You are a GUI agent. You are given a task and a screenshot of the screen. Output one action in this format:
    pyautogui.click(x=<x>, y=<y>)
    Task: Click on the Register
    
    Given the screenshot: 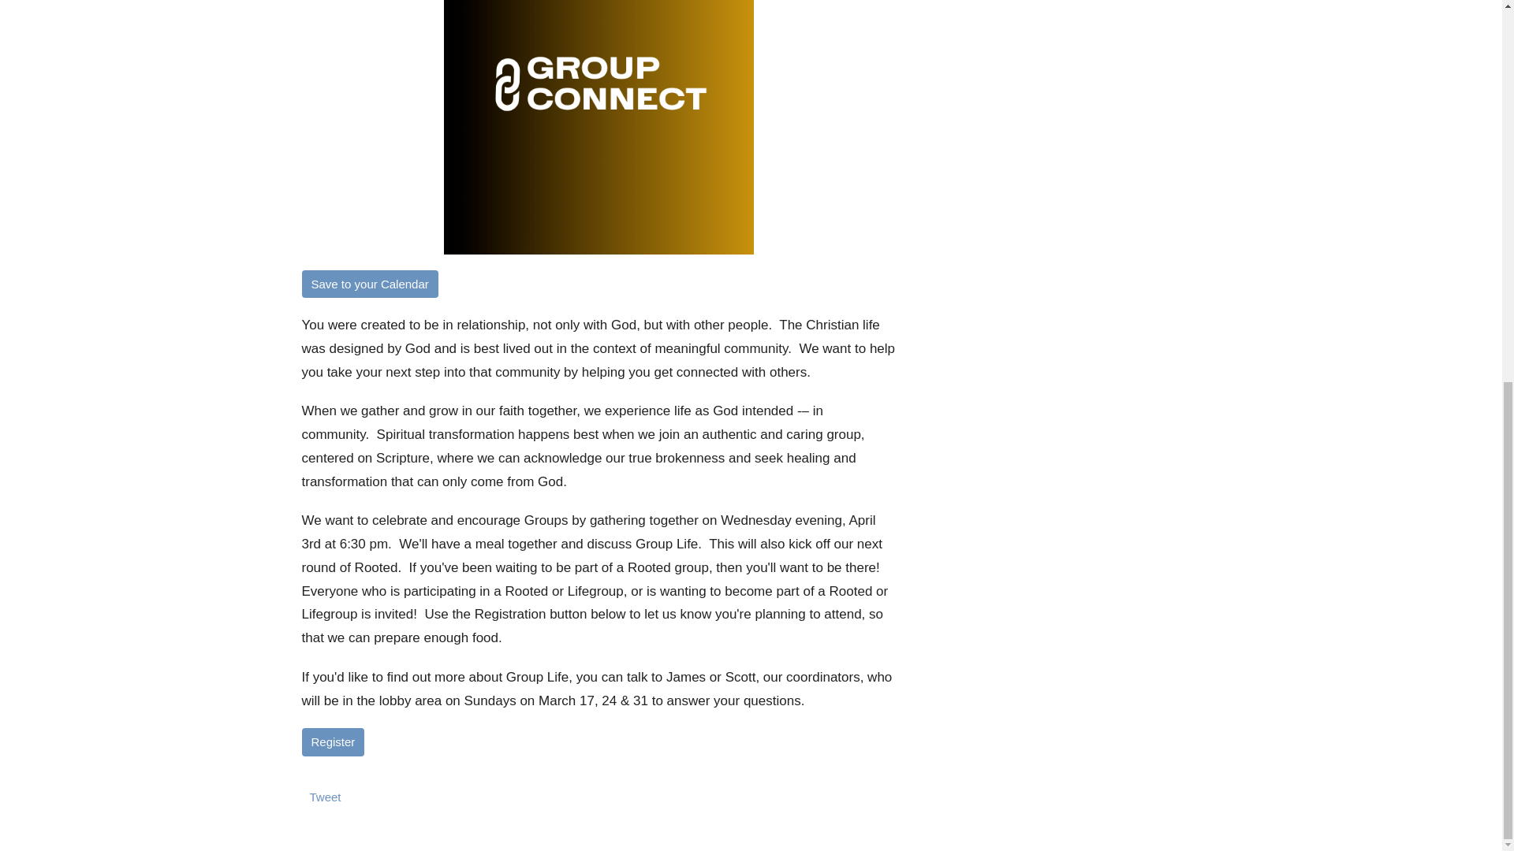 What is the action you would take?
    pyautogui.click(x=333, y=742)
    